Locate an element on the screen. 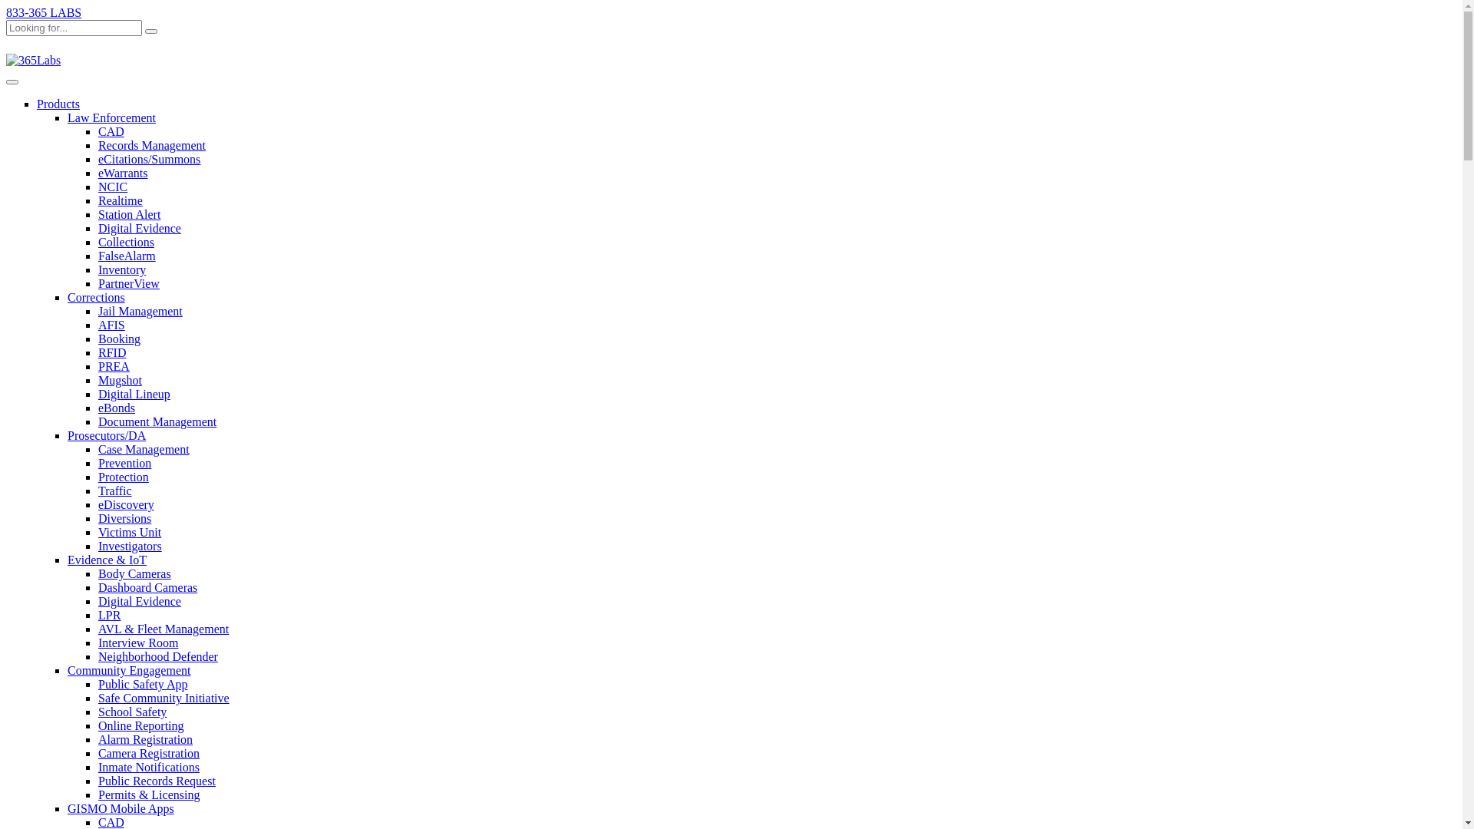 The height and width of the screenshot is (829, 1474). Interview Room is located at coordinates (138, 643).